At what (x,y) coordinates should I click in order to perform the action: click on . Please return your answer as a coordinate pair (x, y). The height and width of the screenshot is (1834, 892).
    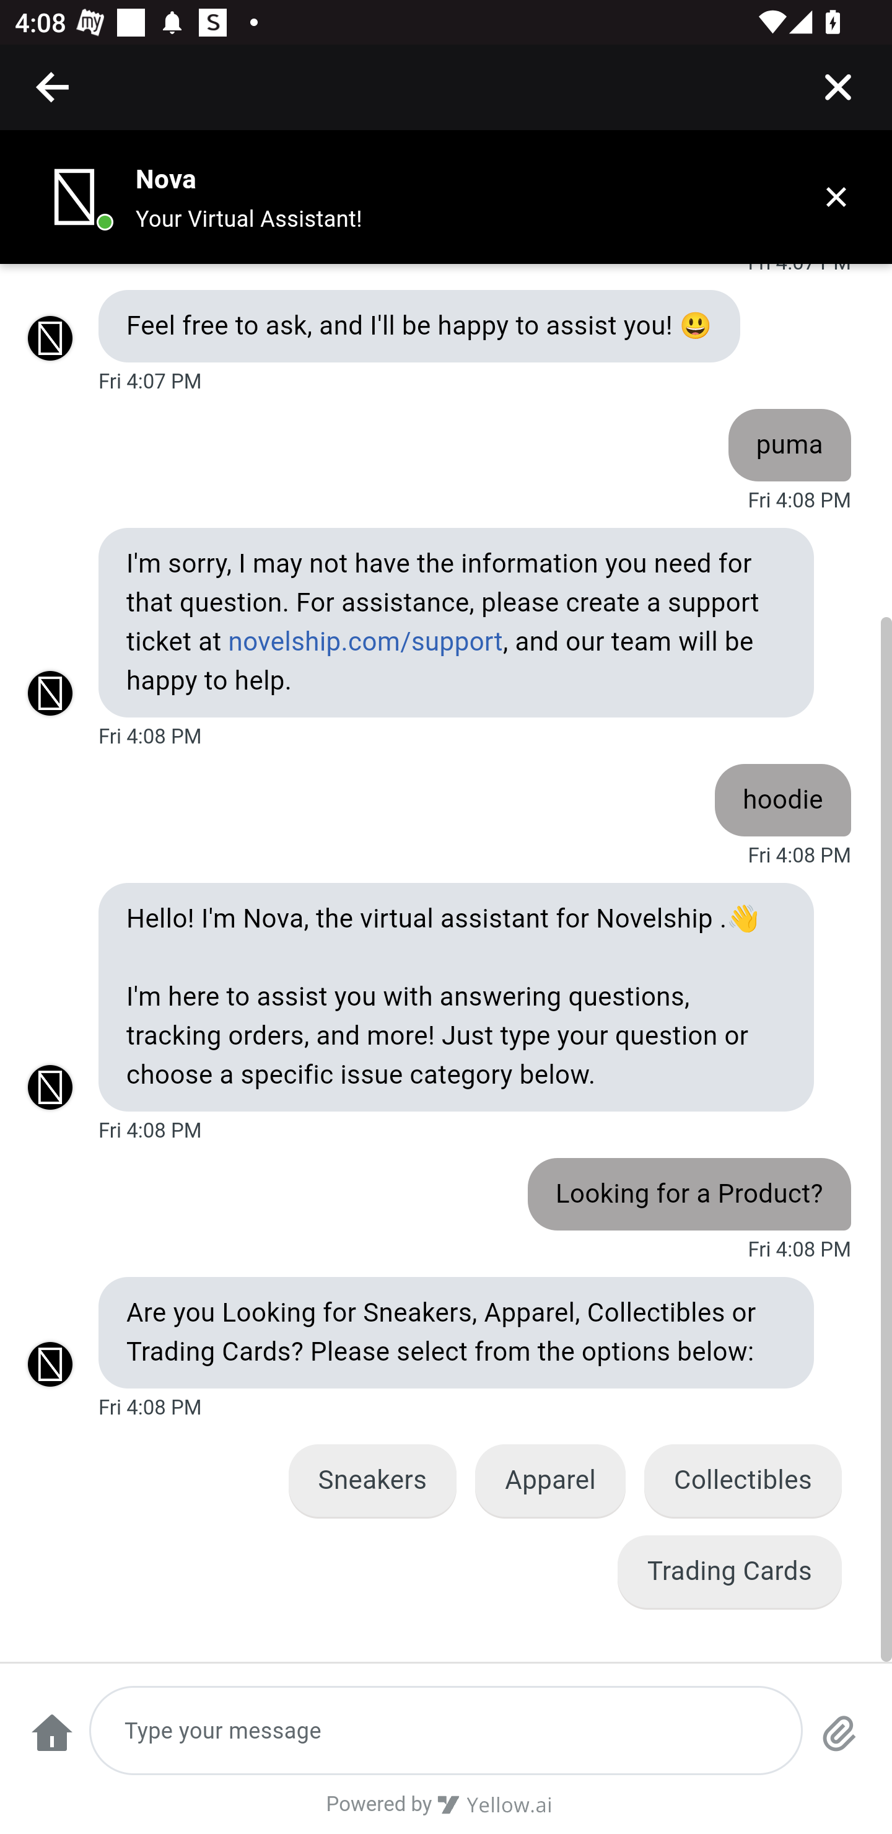
    Looking at the image, I should click on (837, 87).